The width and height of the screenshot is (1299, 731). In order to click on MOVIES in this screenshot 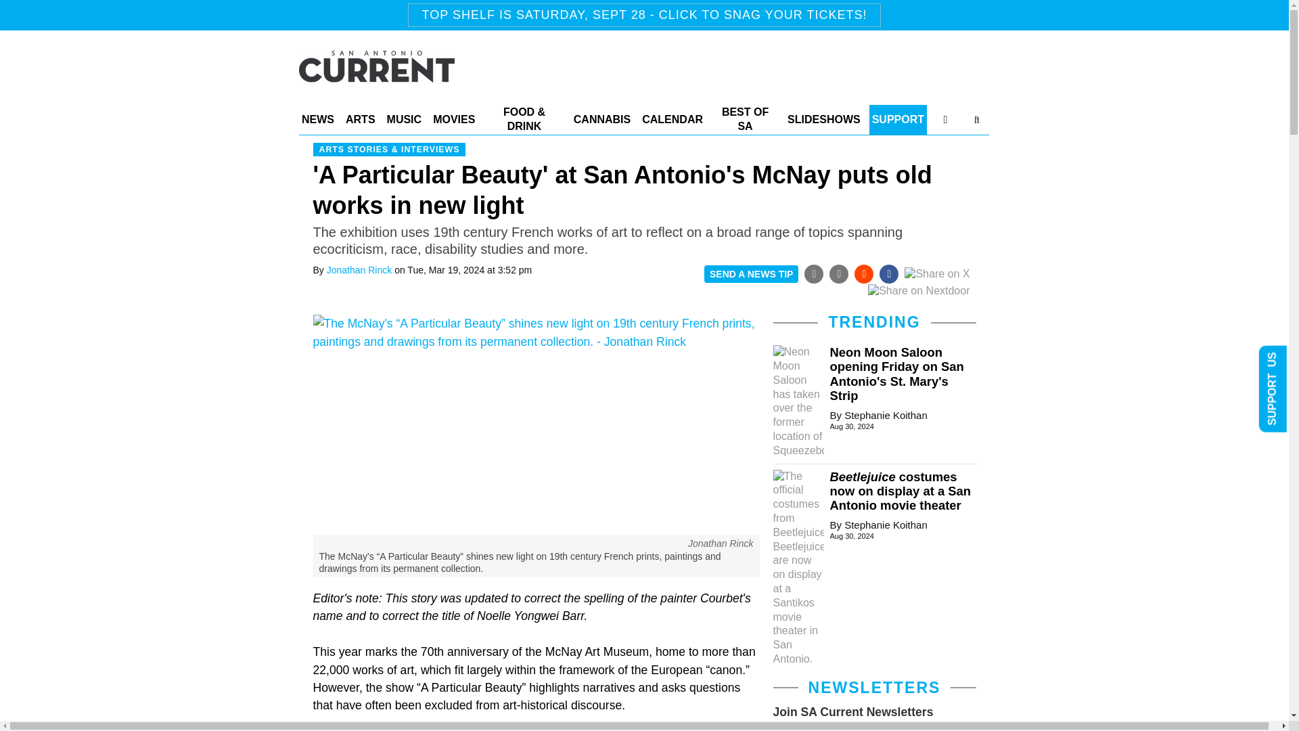, I will do `click(453, 119)`.